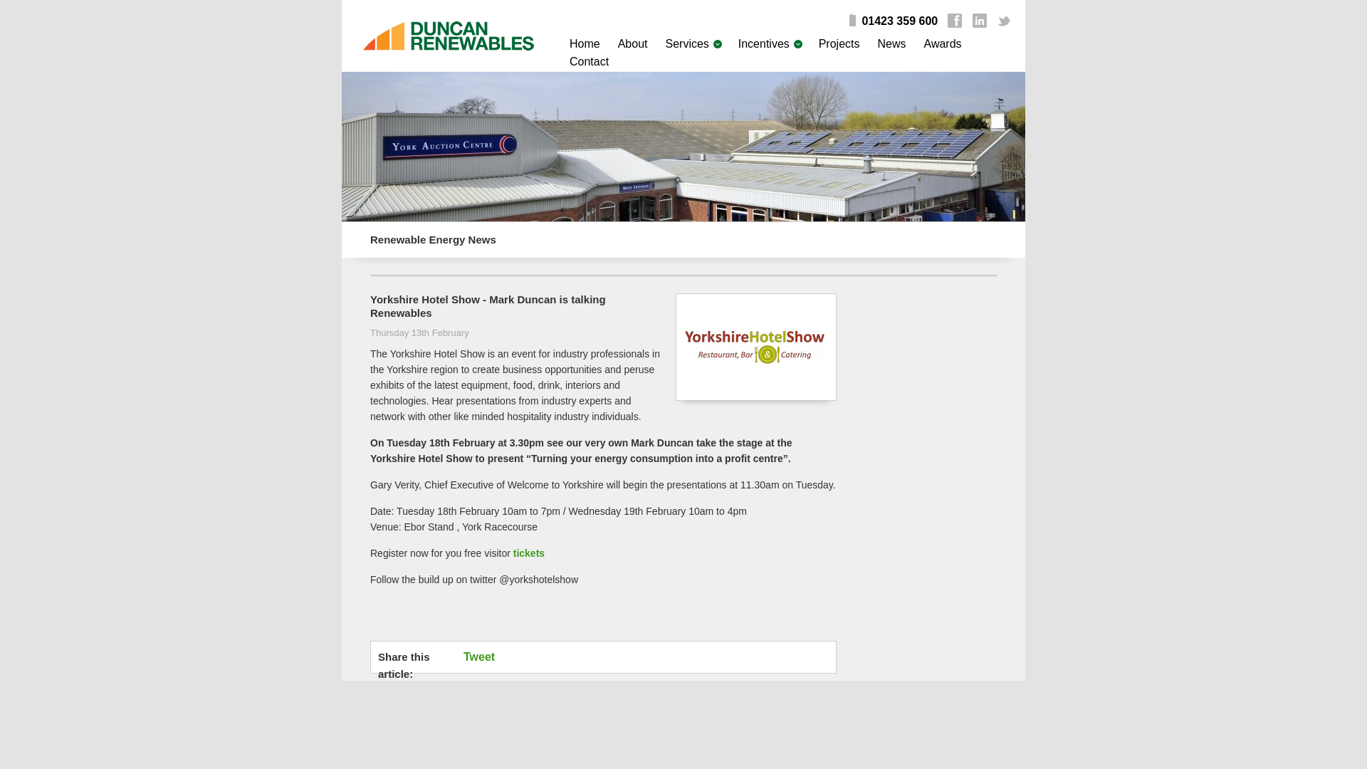 The width and height of the screenshot is (1367, 769). Describe the element at coordinates (839, 43) in the screenshot. I see `Projects` at that location.